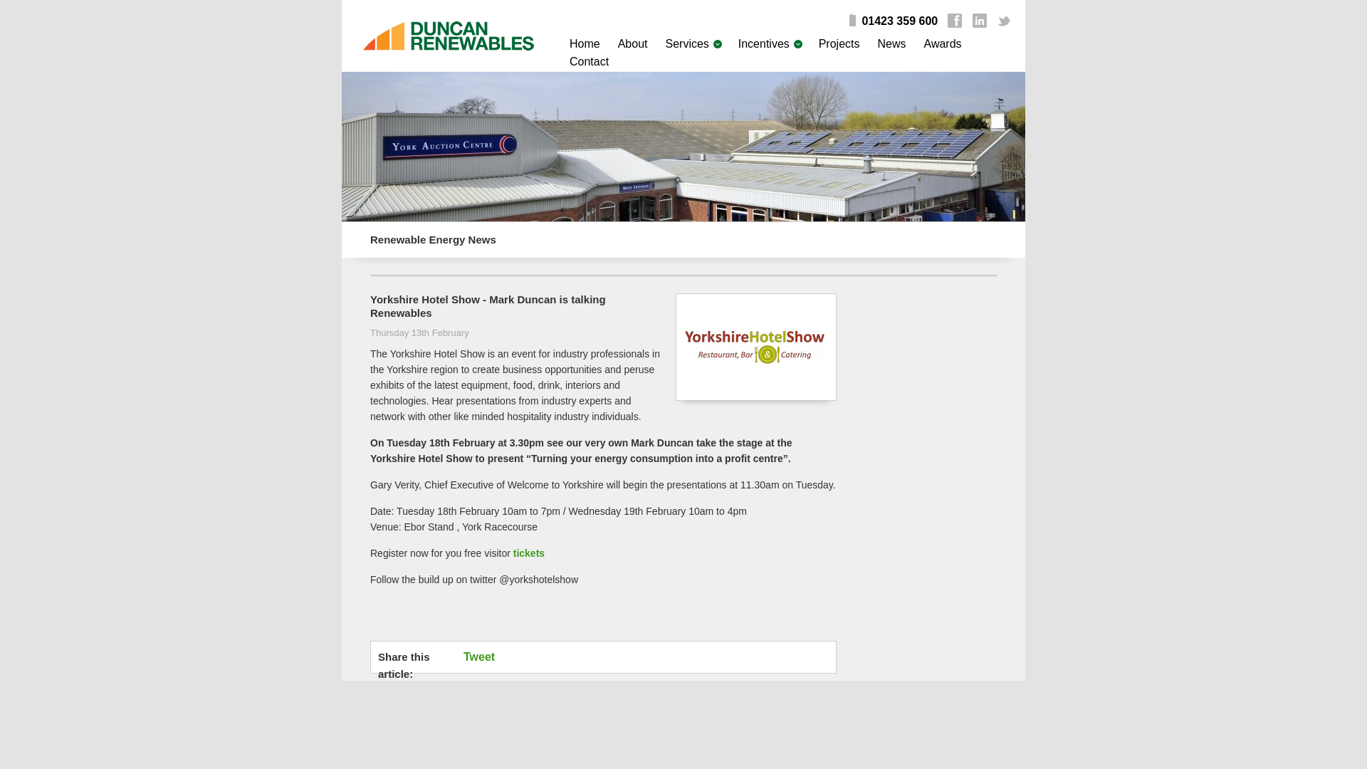 The width and height of the screenshot is (1367, 769). Describe the element at coordinates (839, 43) in the screenshot. I see `Projects` at that location.